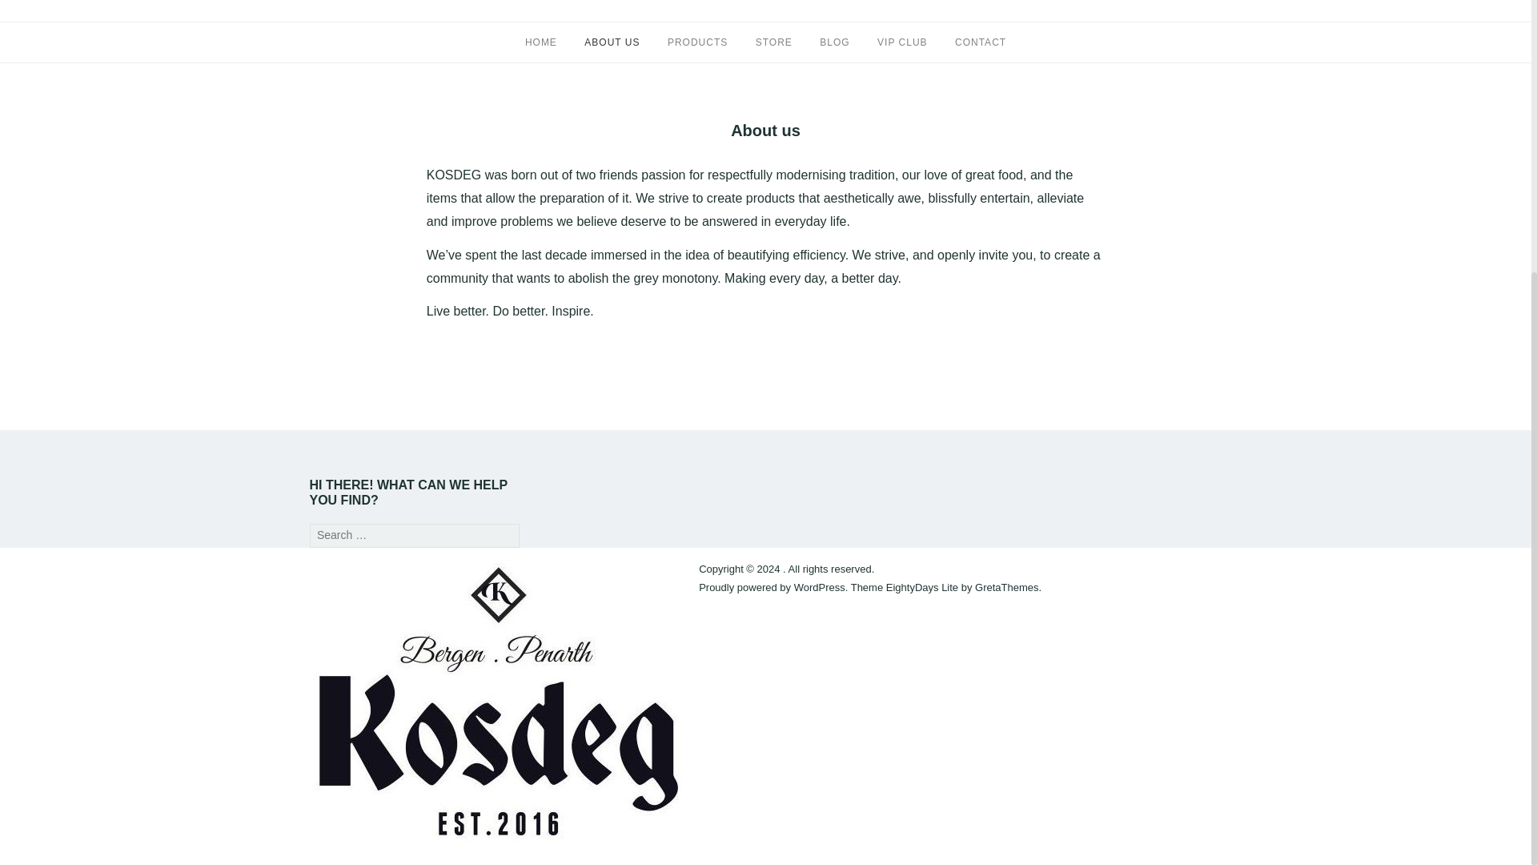 This screenshot has width=1537, height=865. What do you see at coordinates (696, 42) in the screenshot?
I see `PRODUCTS` at bounding box center [696, 42].